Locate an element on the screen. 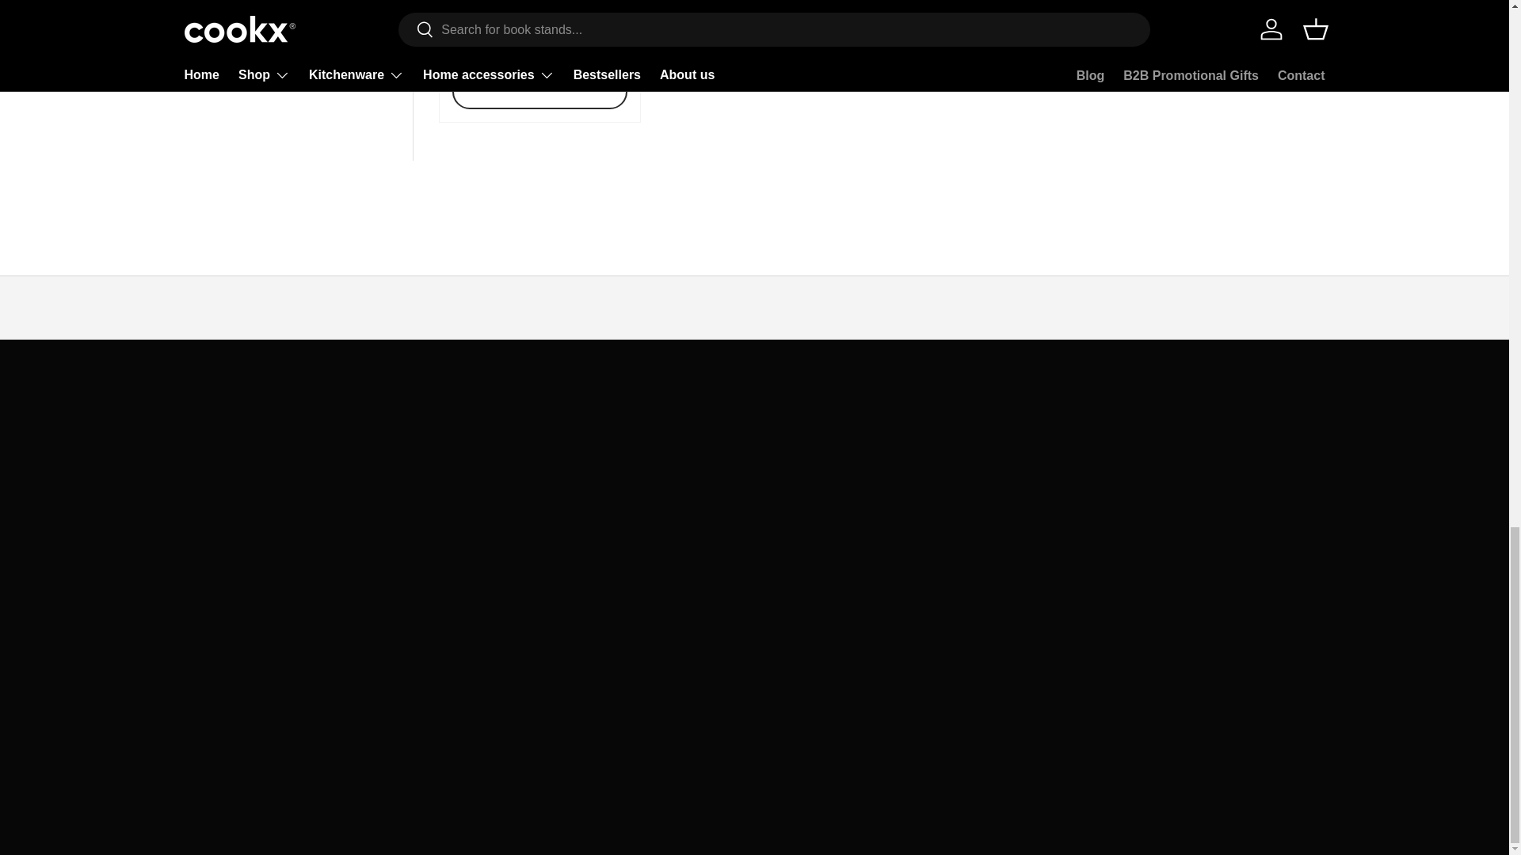 The image size is (1521, 855). Natural color oak is located at coordinates (490, 47).